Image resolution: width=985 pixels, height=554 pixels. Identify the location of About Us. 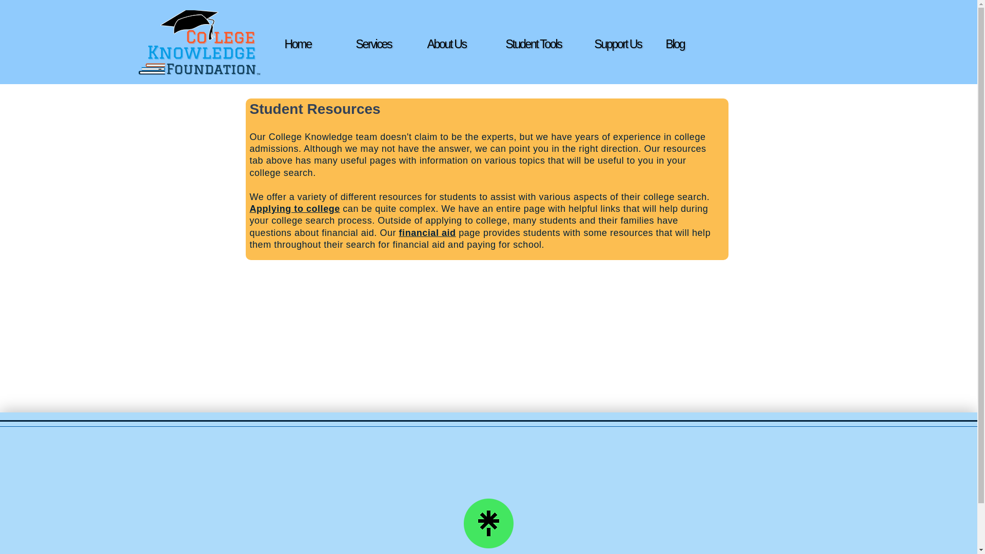
(462, 44).